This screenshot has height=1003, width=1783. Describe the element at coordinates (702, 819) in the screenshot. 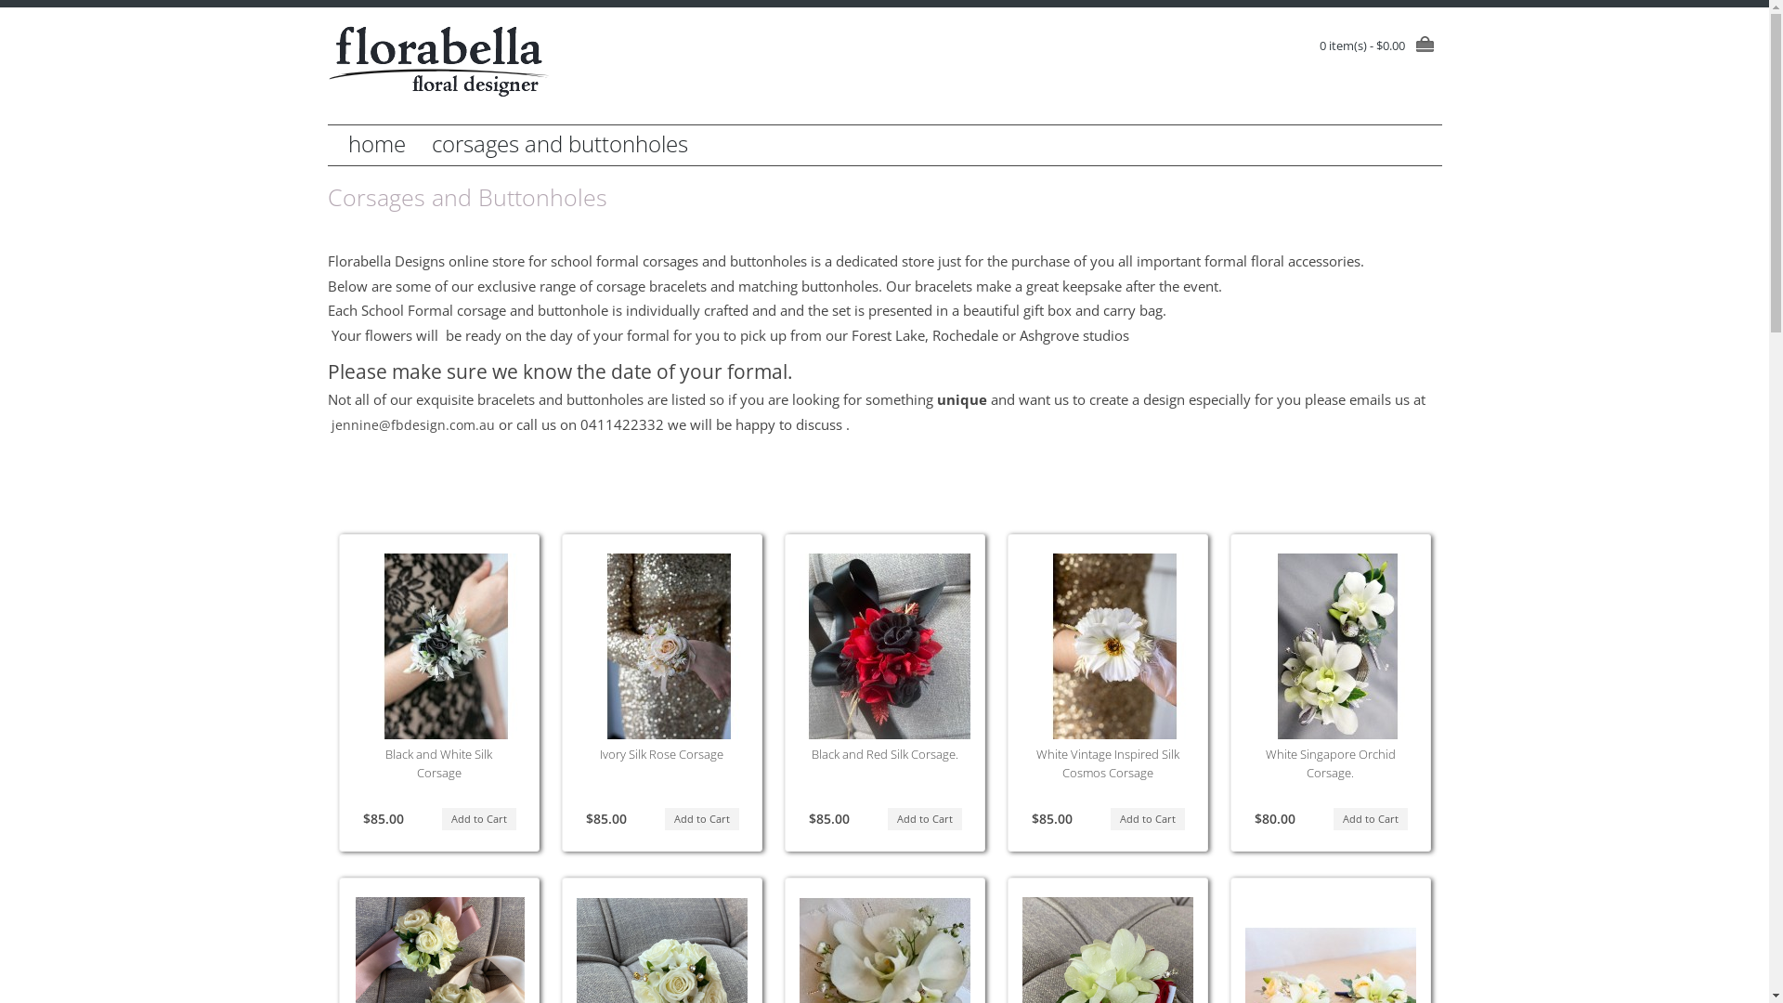

I see `Add to Cart` at that location.